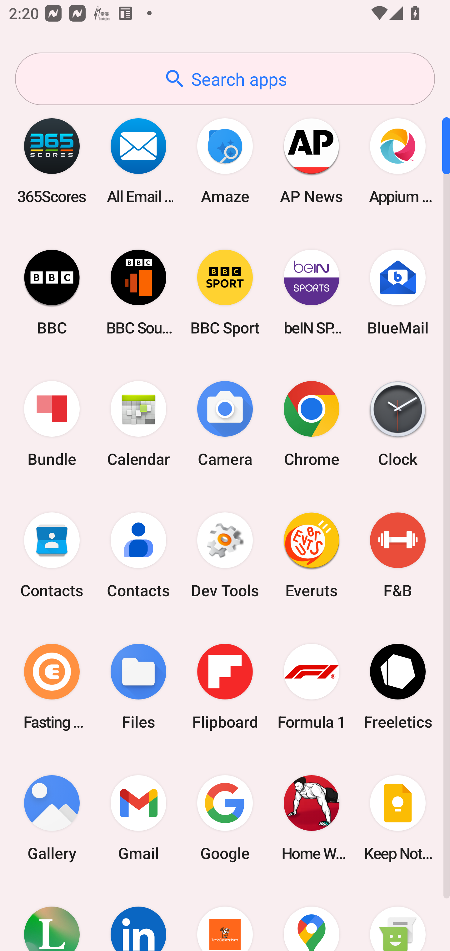 This screenshot has height=951, width=450. What do you see at coordinates (225, 917) in the screenshot?
I see `Little Caesars Pizza` at bounding box center [225, 917].